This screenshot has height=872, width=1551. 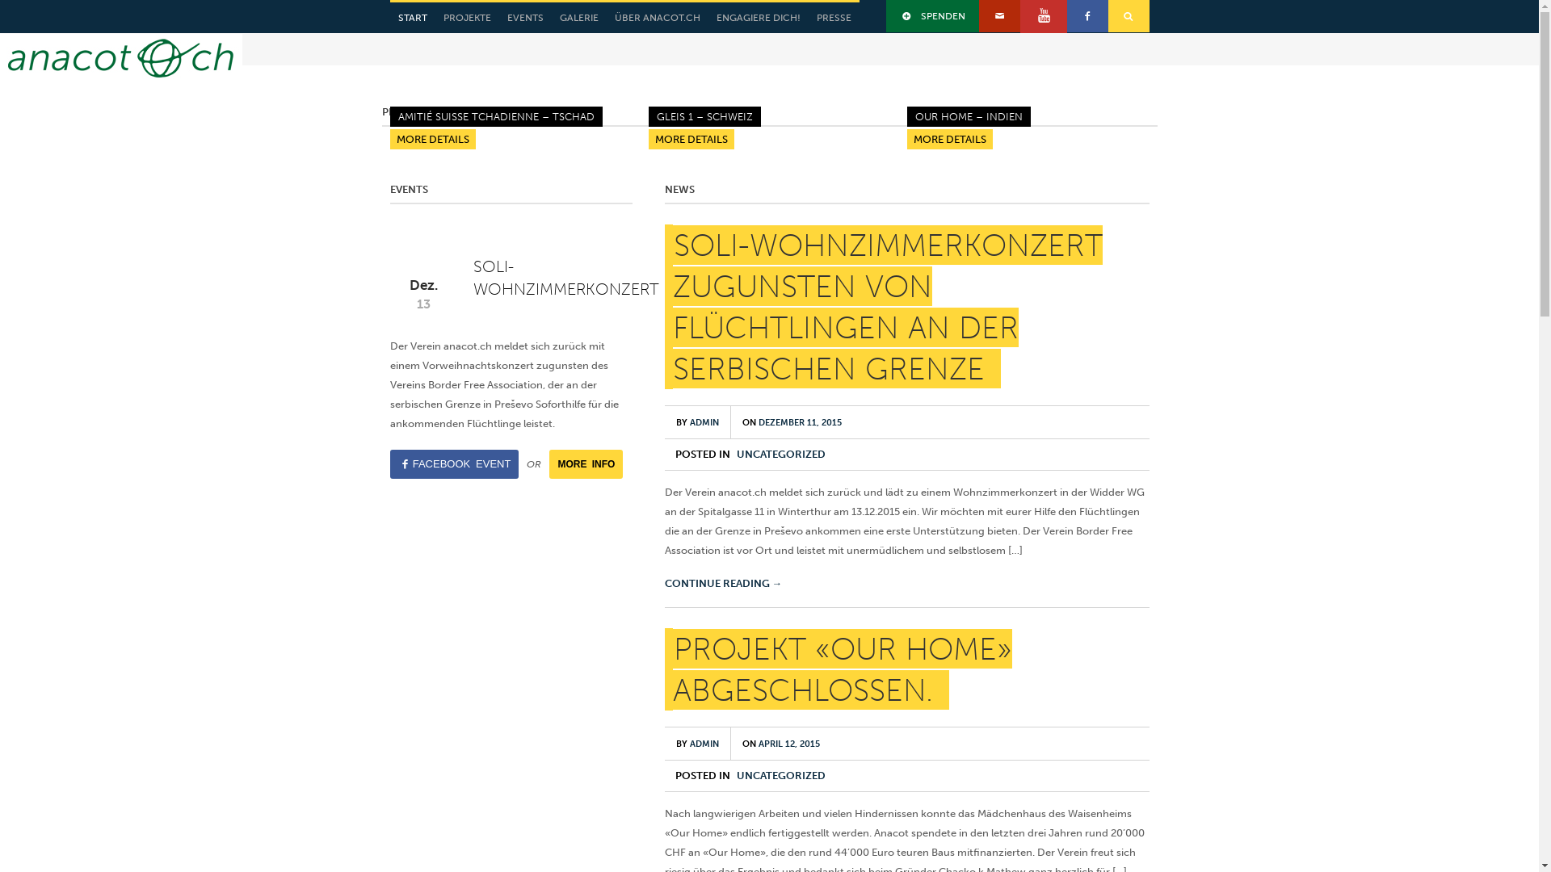 I want to click on UNCATEGORIZED, so click(x=781, y=454).